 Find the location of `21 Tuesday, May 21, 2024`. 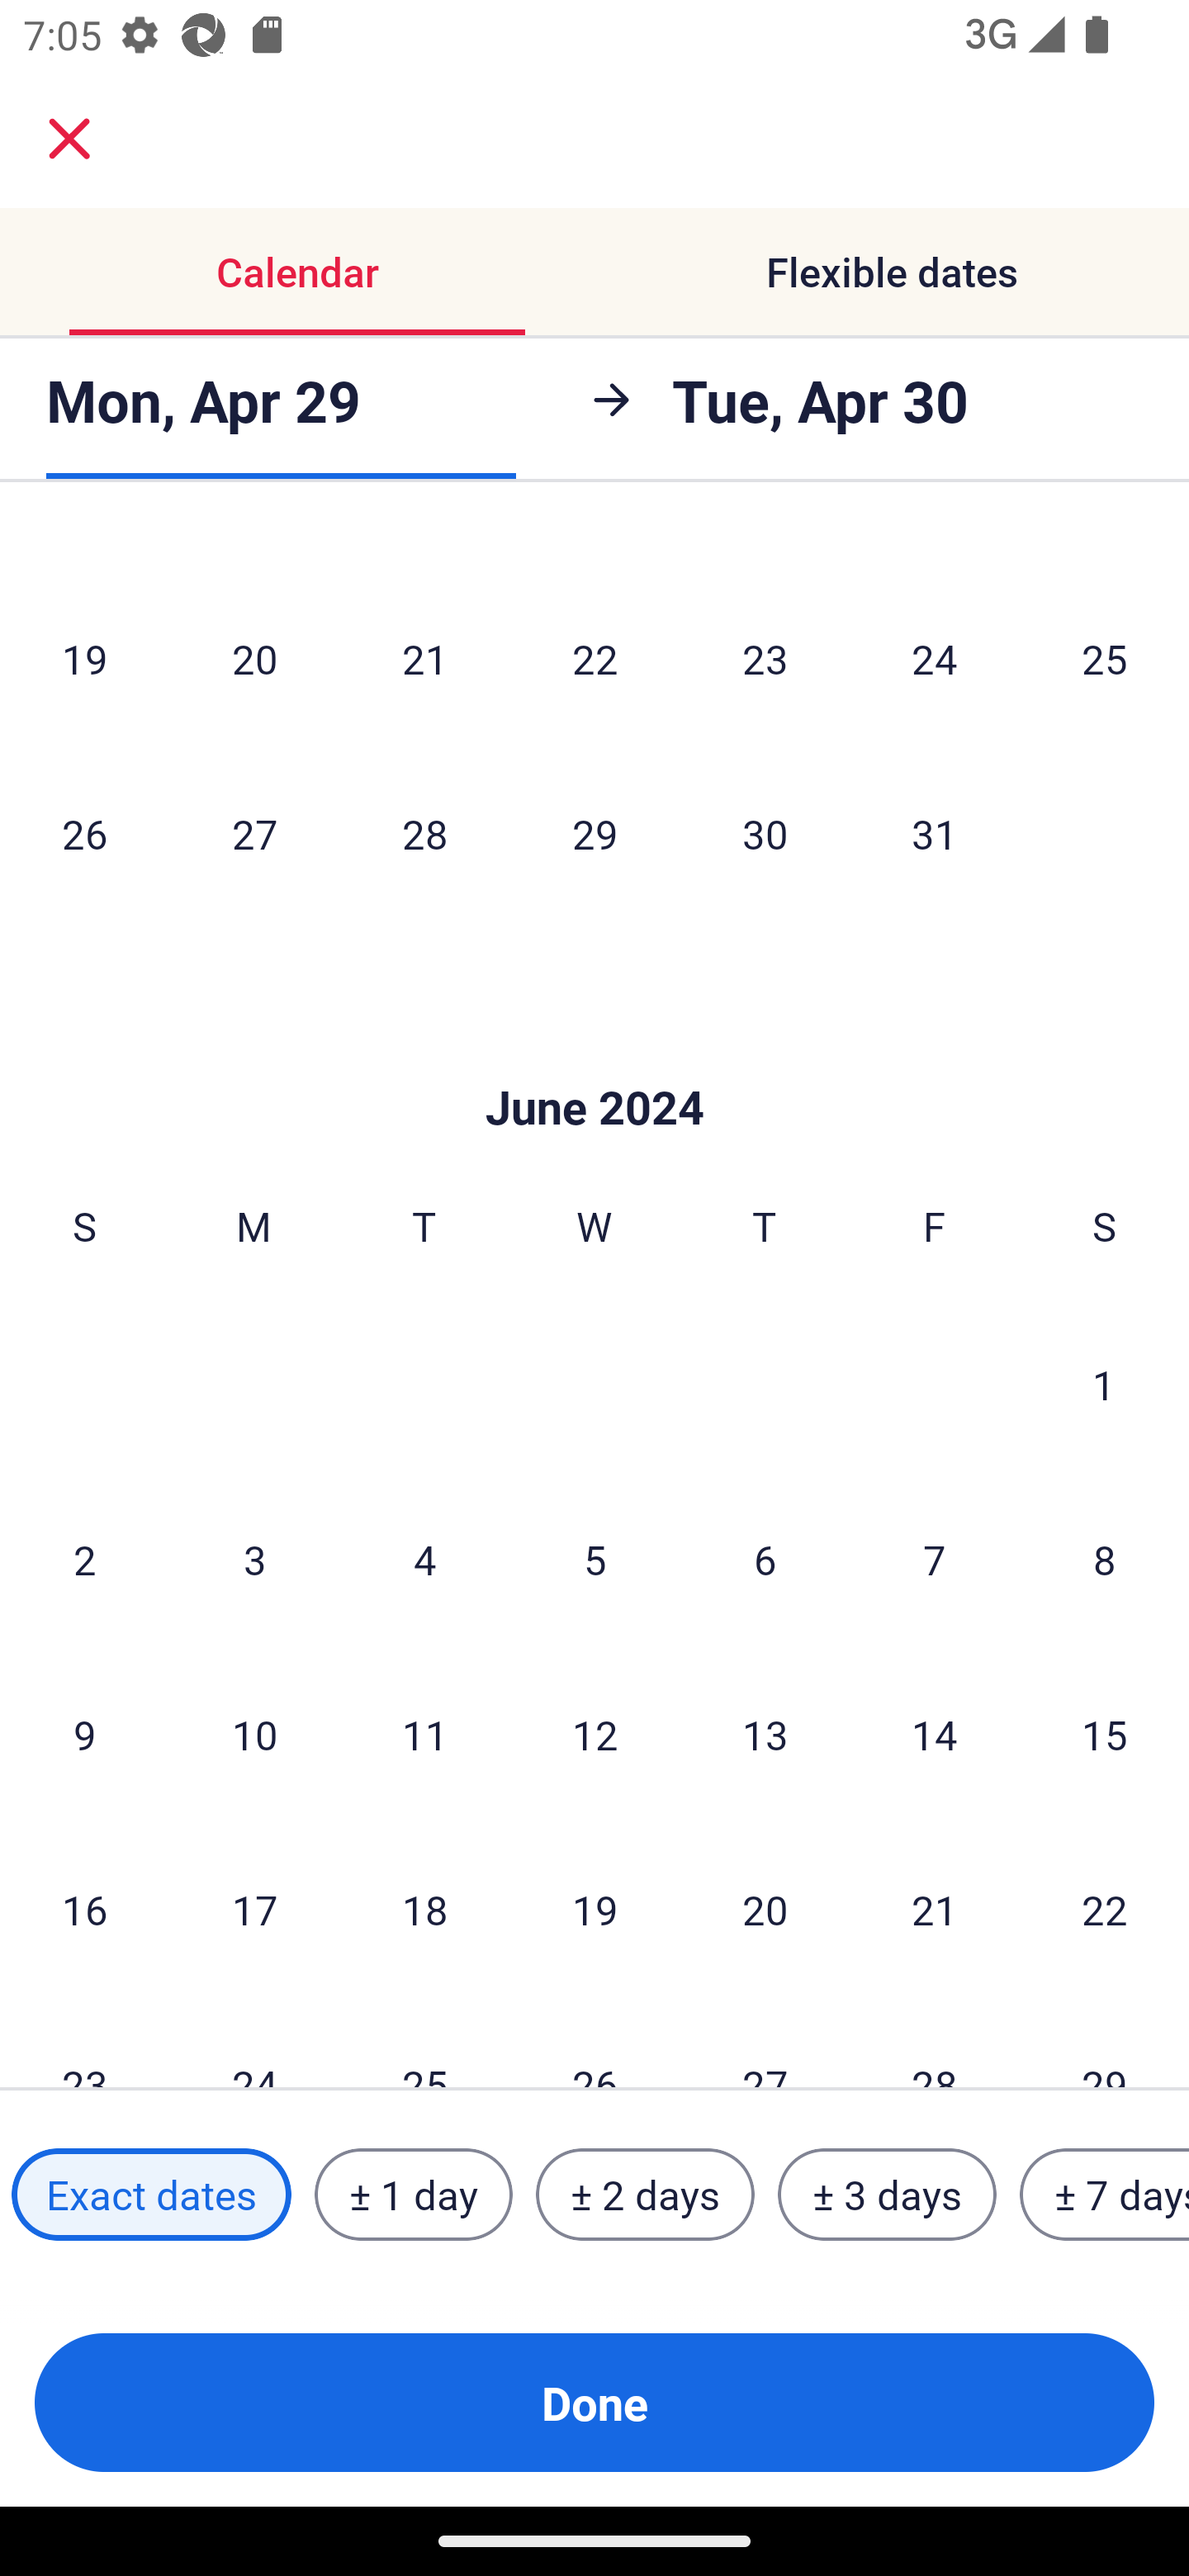

21 Tuesday, May 21, 2024 is located at coordinates (424, 657).